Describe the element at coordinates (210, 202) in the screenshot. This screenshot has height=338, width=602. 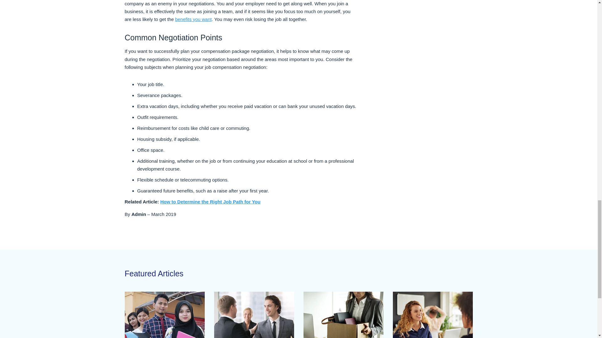
I see `How to Determine the Right Job Path for You` at that location.